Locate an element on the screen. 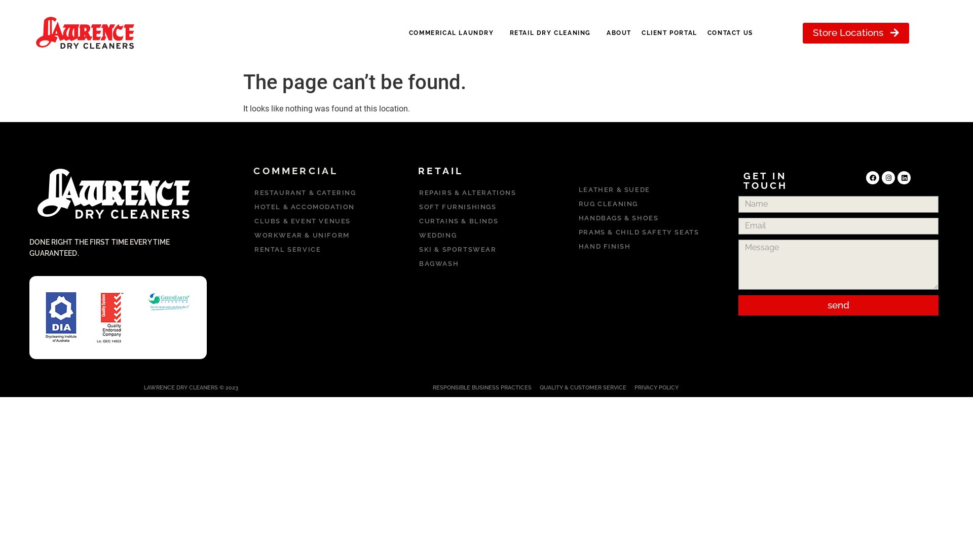 This screenshot has width=973, height=547. RENTAL SERVICE is located at coordinates (321, 250).